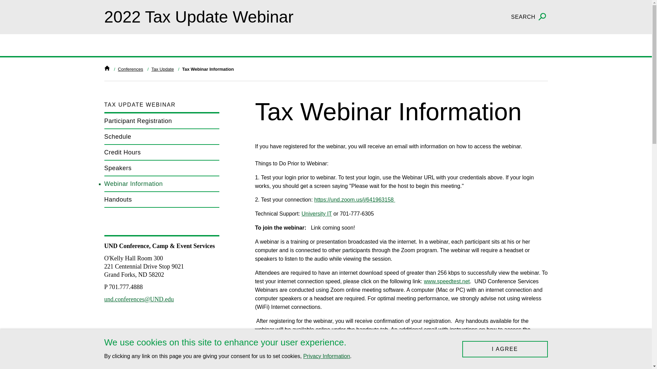 The width and height of the screenshot is (657, 369). I want to click on Tax Update, so click(162, 69).